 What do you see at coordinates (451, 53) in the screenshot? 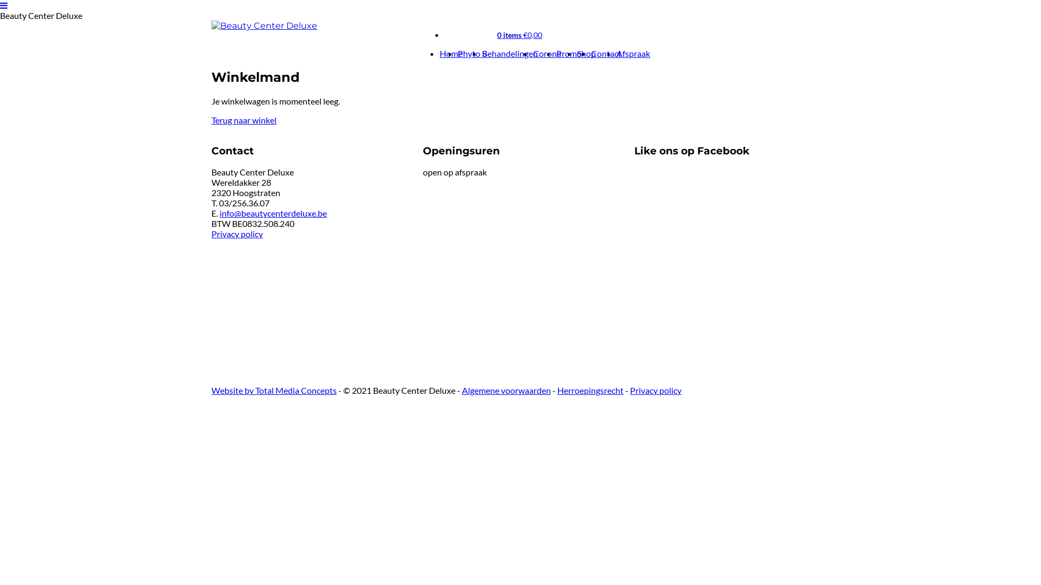
I see `Home` at bounding box center [451, 53].